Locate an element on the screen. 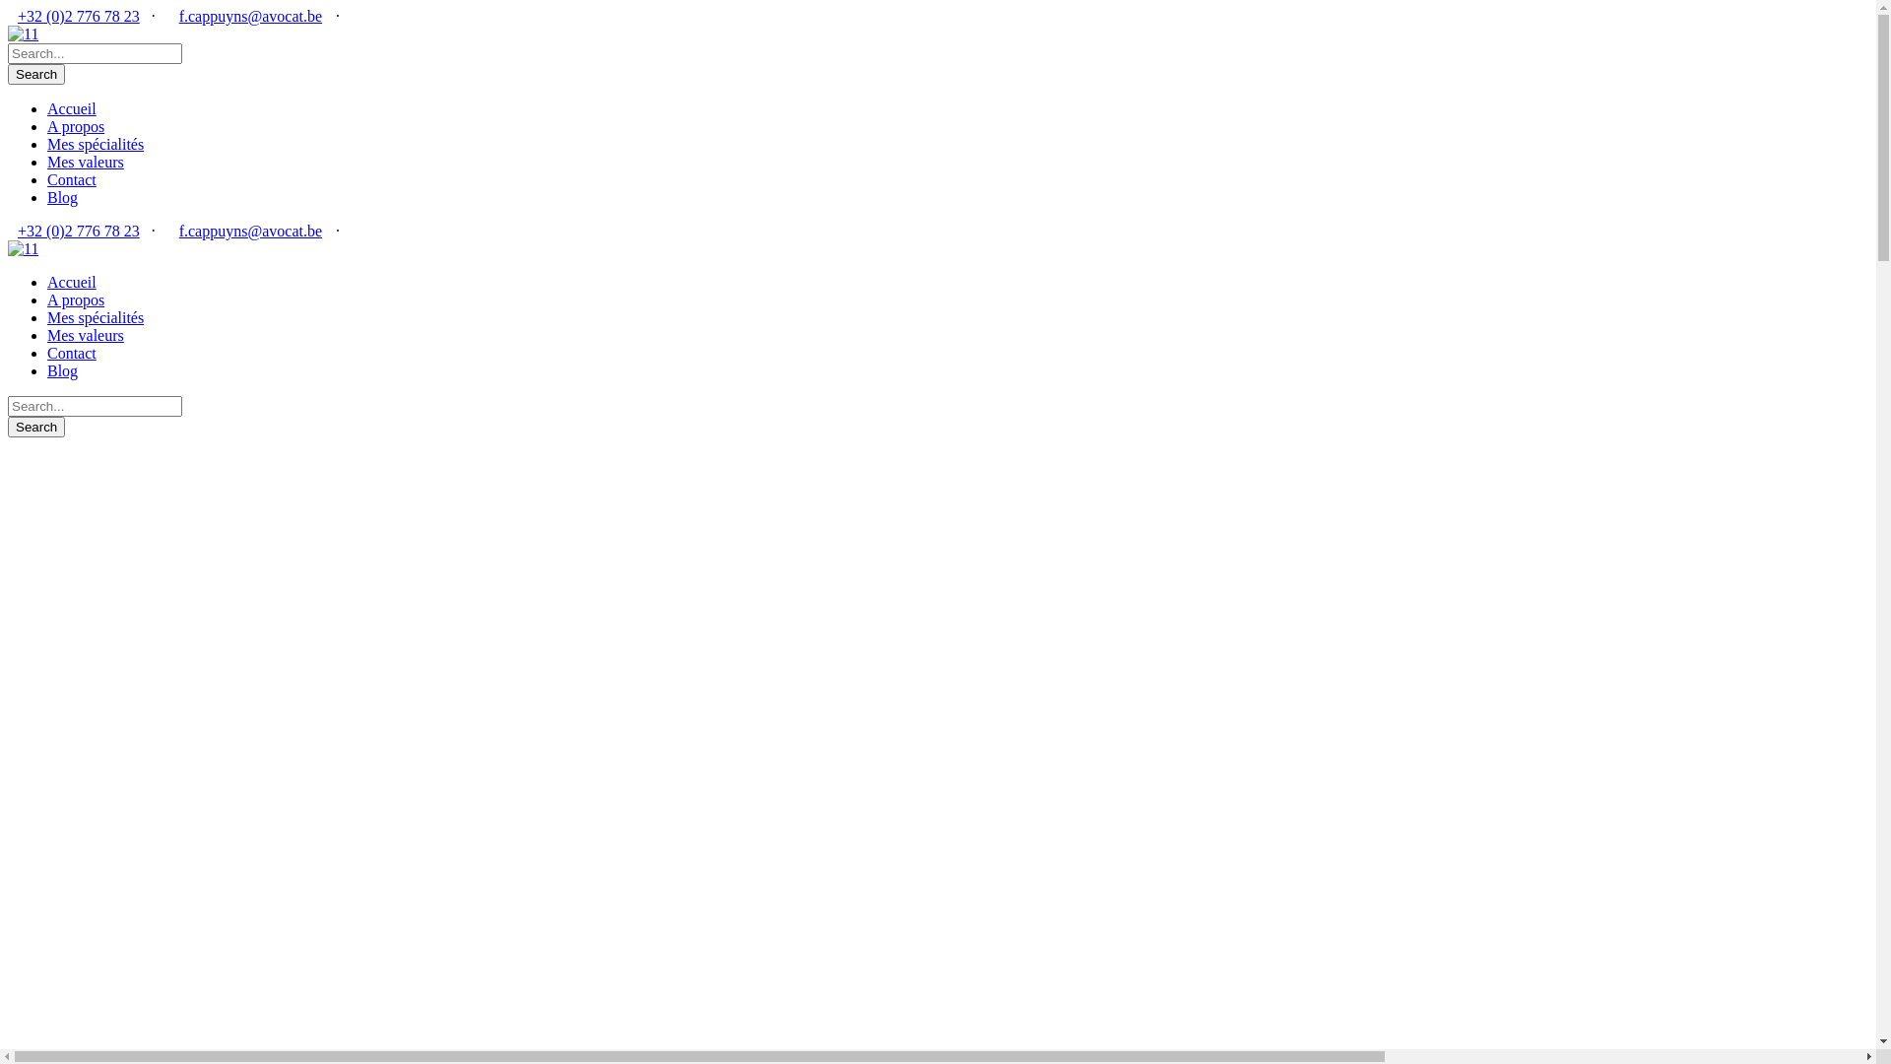 The height and width of the screenshot is (1064, 1891). home_logo is located at coordinates (24, 249).